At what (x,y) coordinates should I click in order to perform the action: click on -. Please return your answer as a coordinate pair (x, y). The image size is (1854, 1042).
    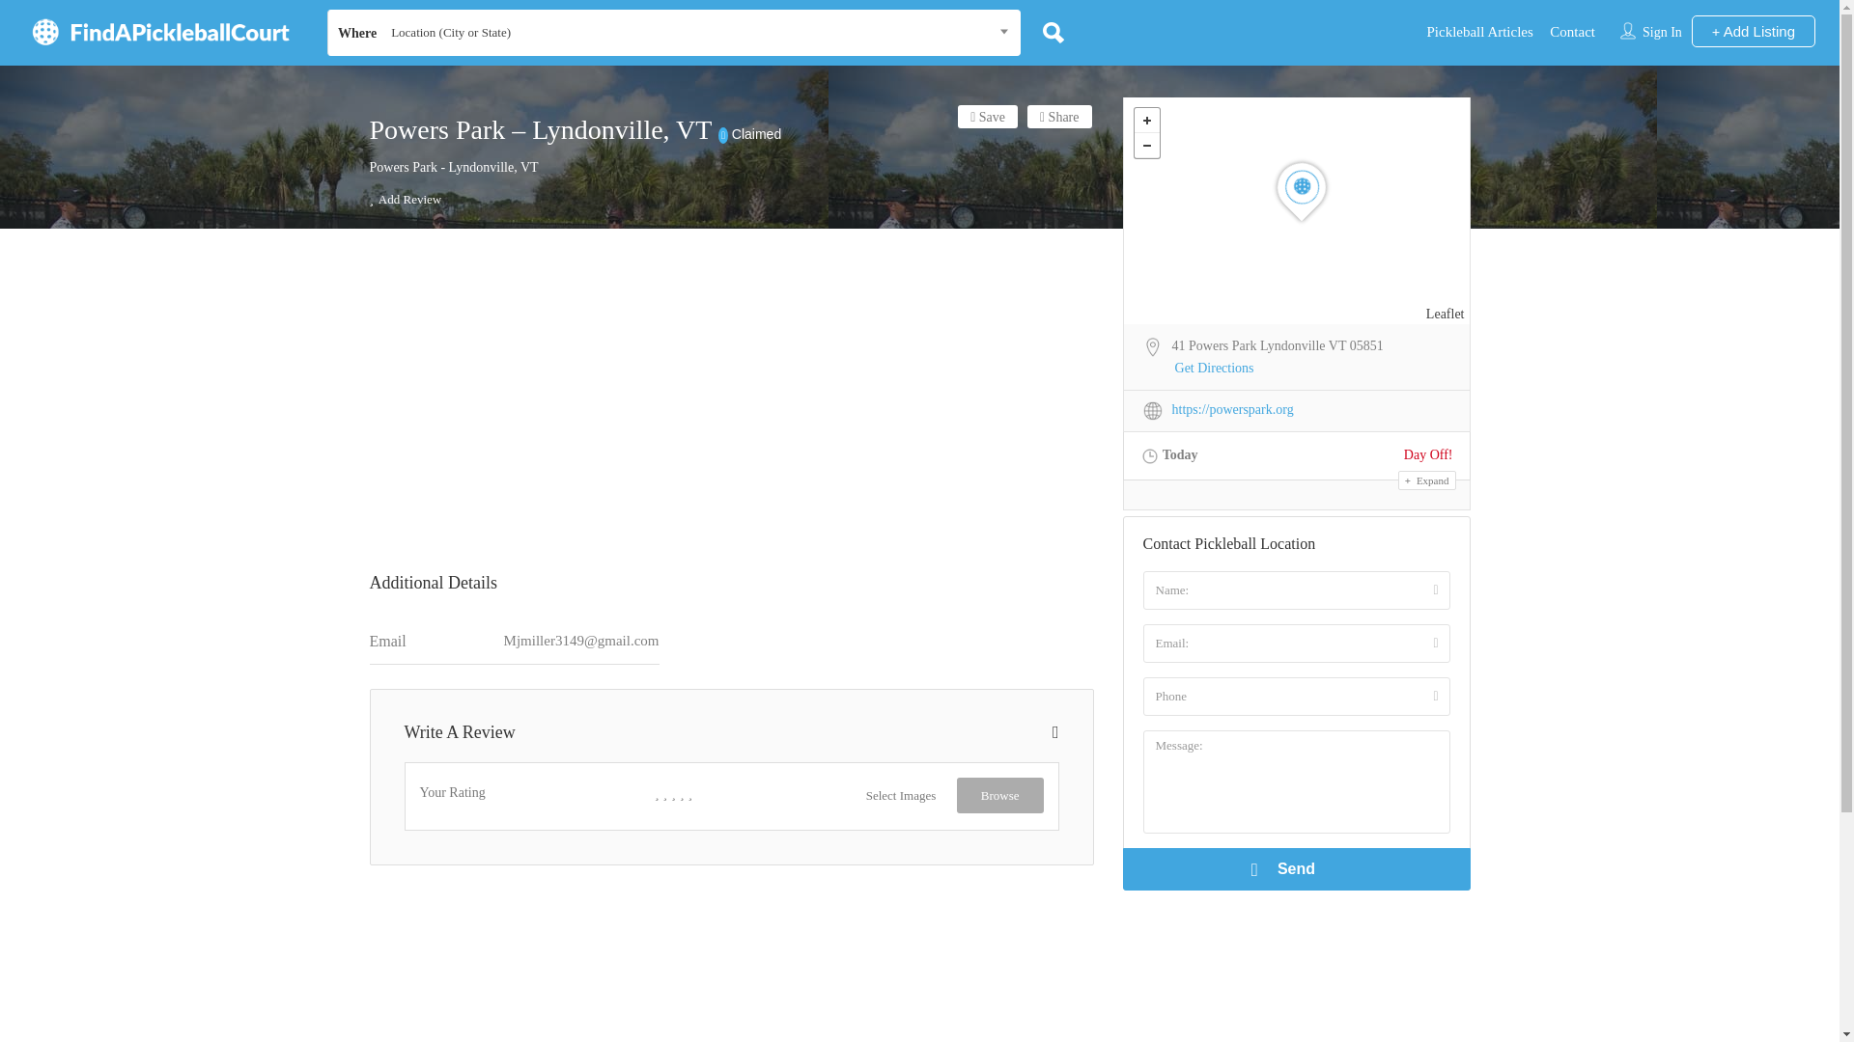
    Looking at the image, I should click on (1147, 146).